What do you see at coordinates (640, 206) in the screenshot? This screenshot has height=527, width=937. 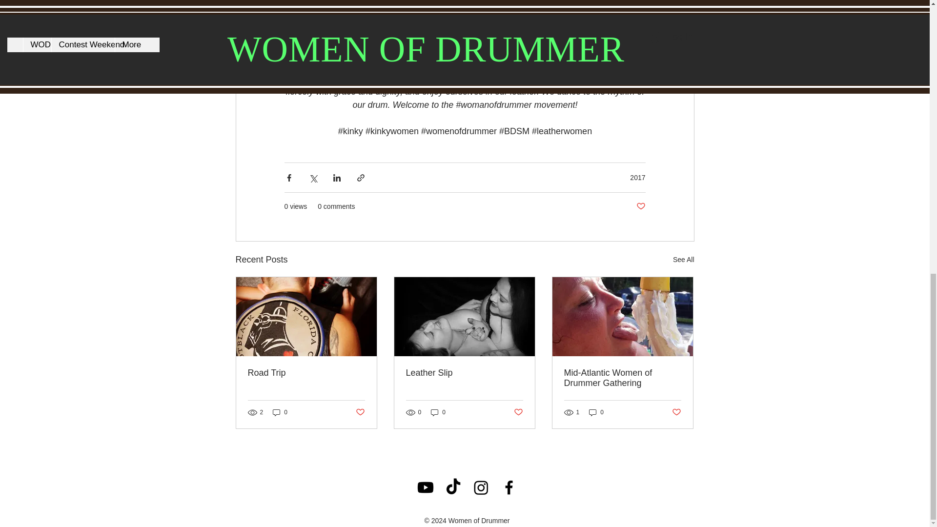 I see `Post not marked as liked` at bounding box center [640, 206].